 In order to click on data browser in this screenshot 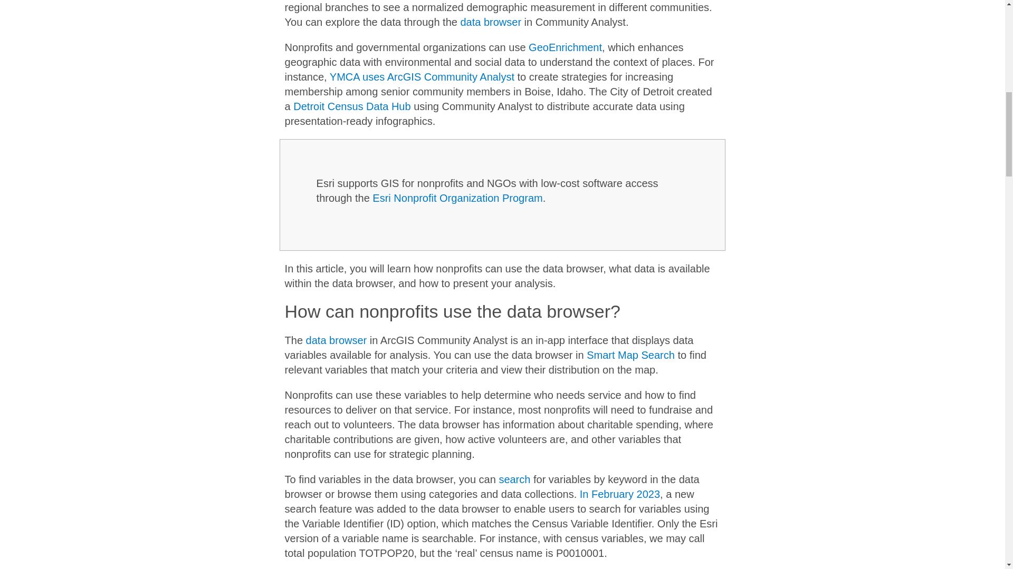, I will do `click(336, 340)`.